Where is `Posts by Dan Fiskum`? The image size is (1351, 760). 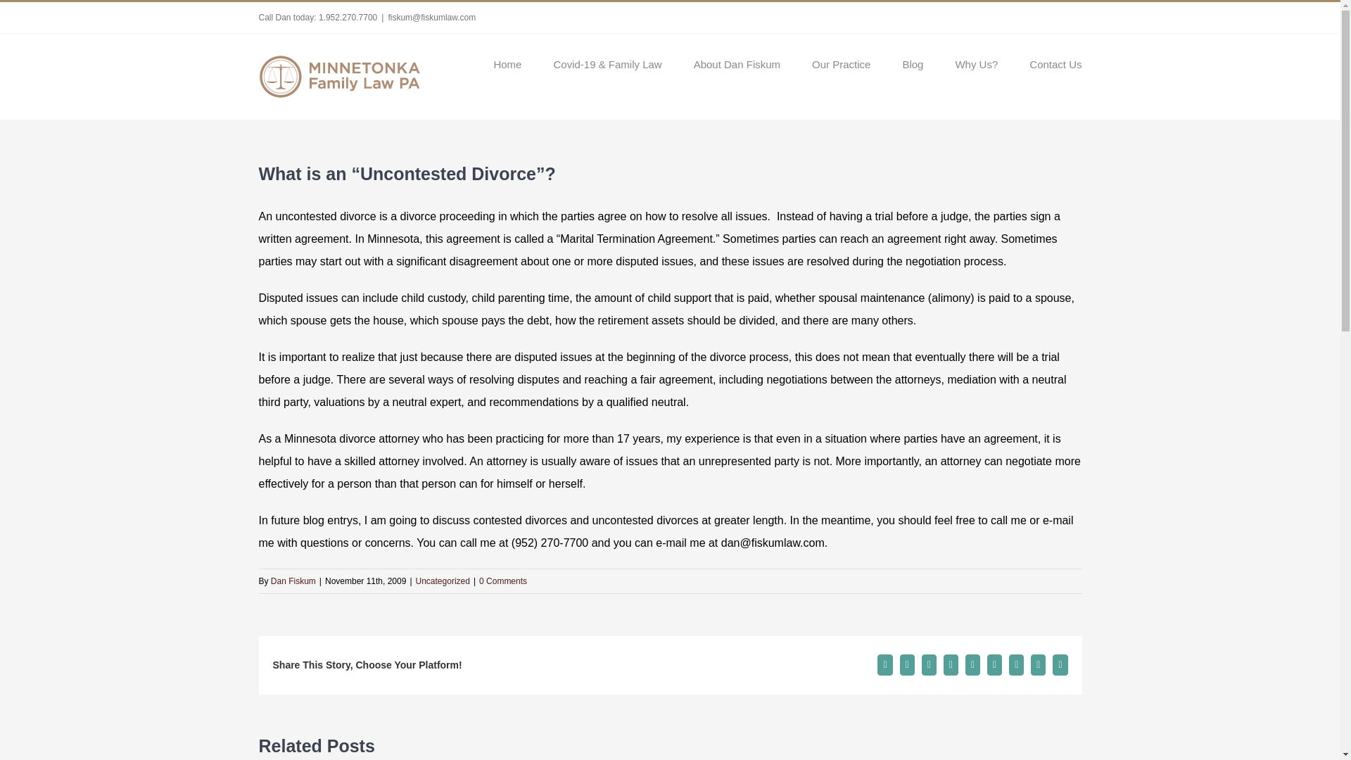
Posts by Dan Fiskum is located at coordinates (293, 581).